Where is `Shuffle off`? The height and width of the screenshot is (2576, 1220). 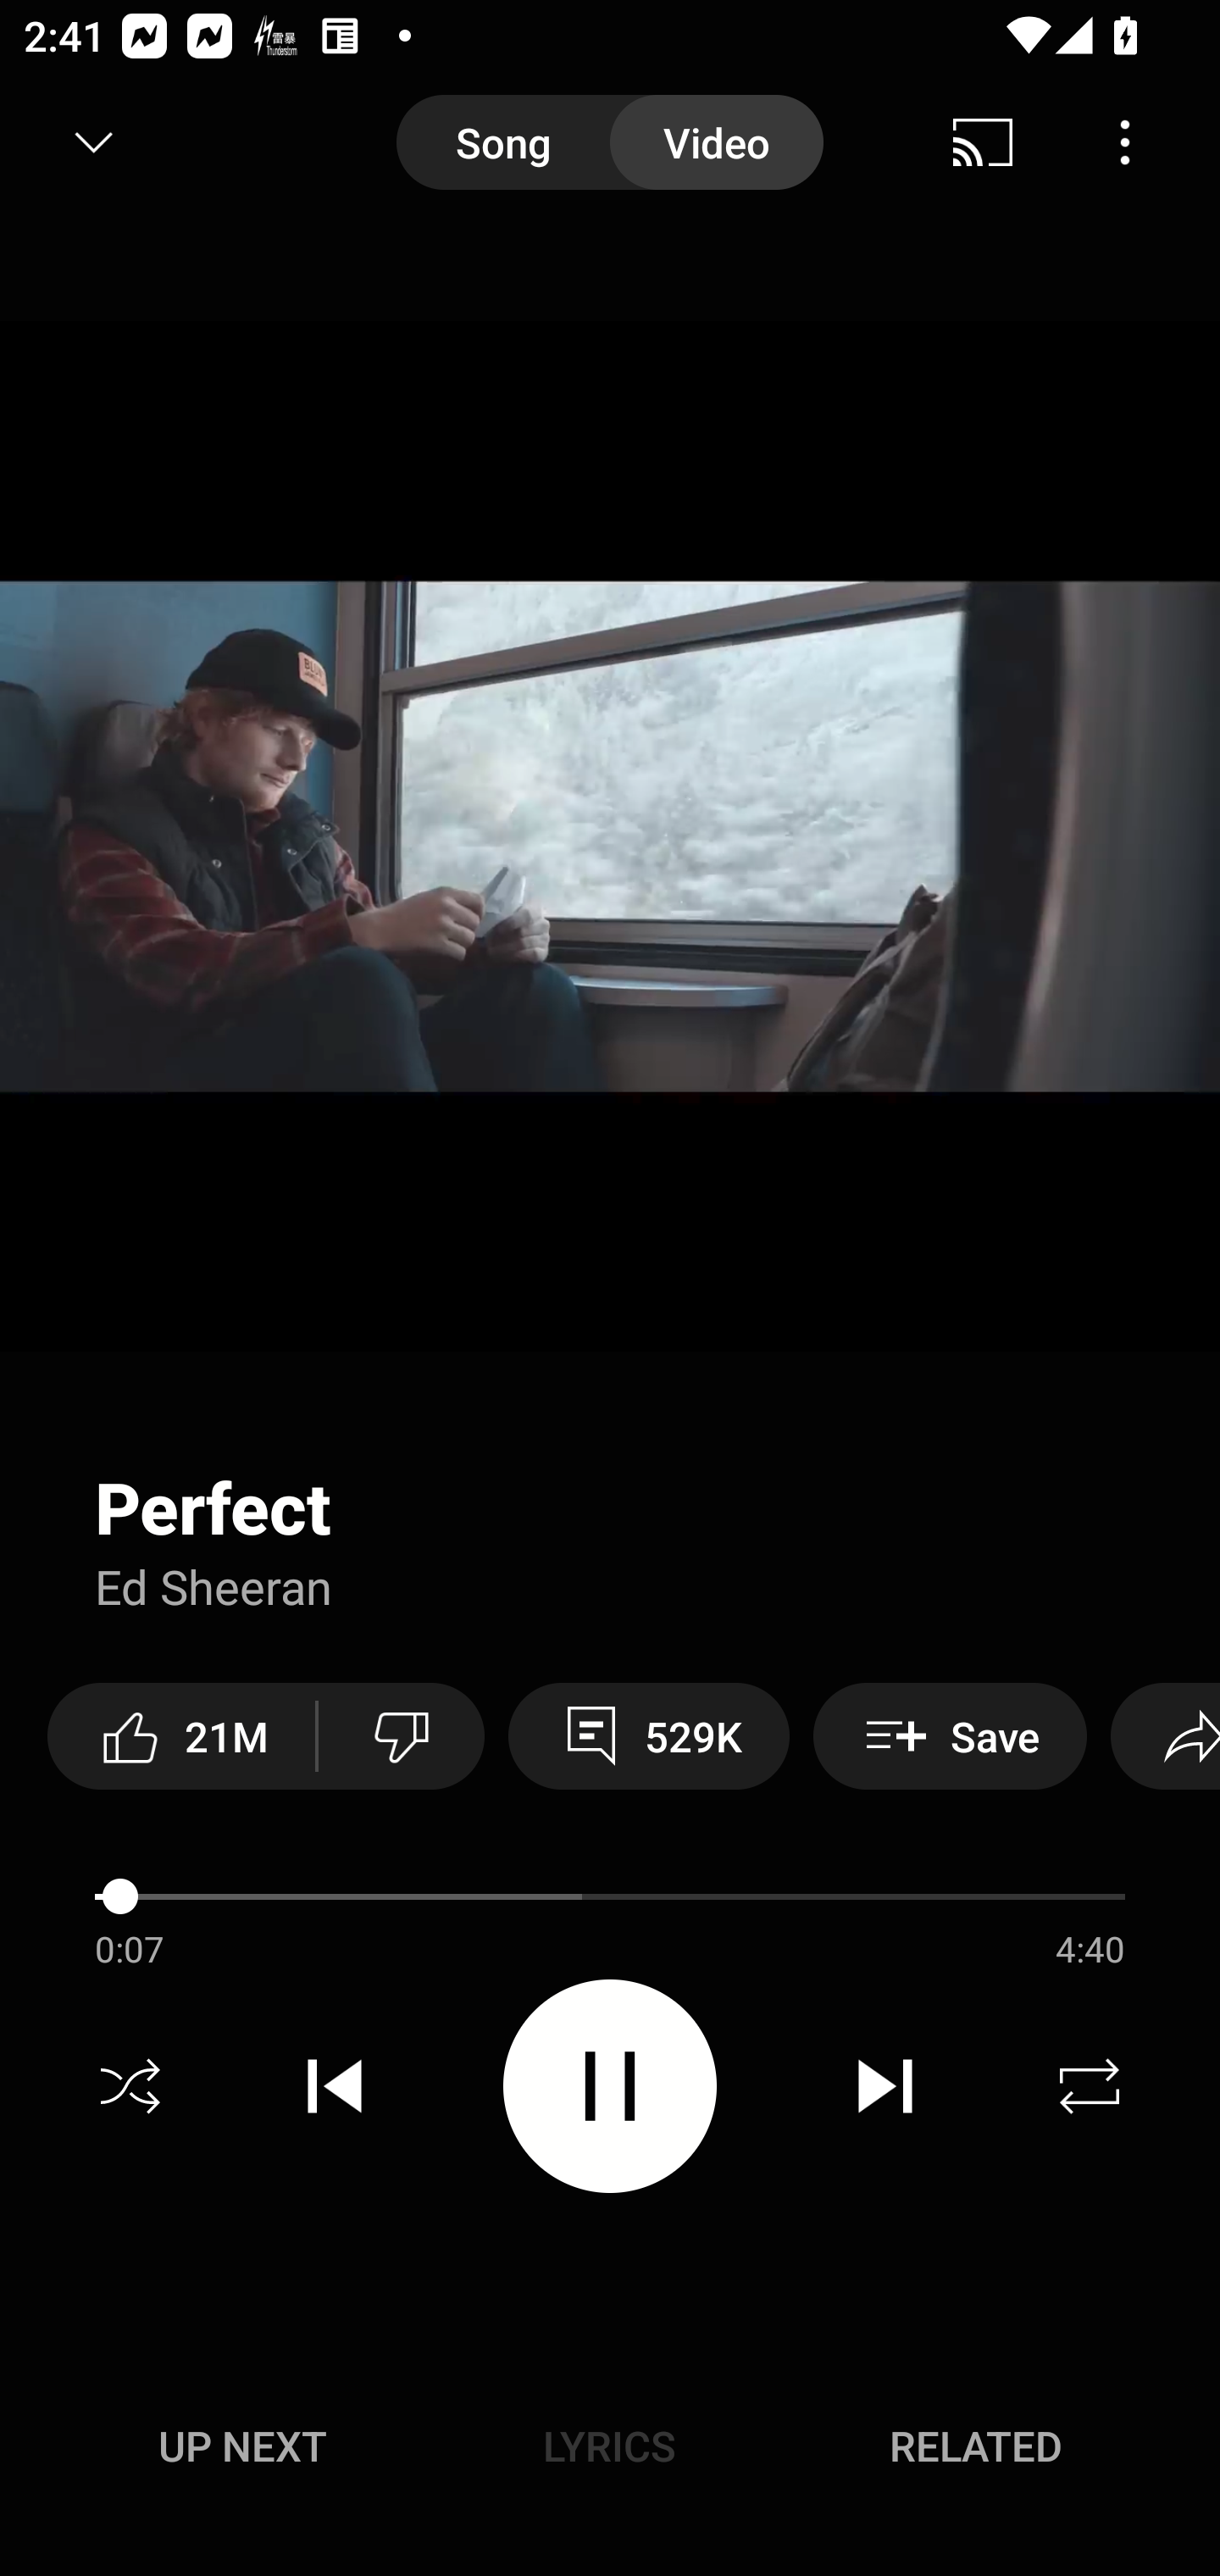
Shuffle off is located at coordinates (130, 2086).